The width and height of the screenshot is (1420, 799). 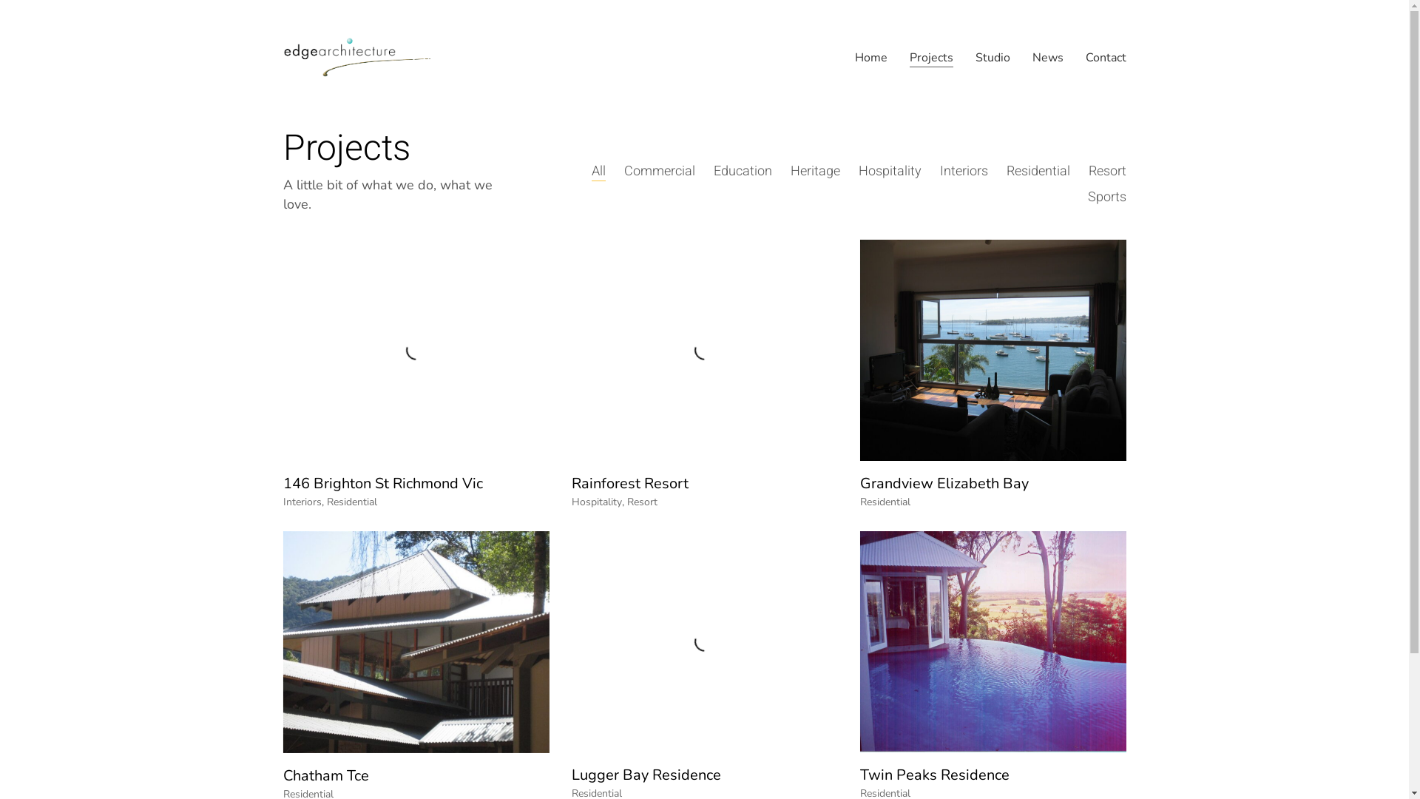 I want to click on Lugger Bay Residence, so click(x=646, y=775).